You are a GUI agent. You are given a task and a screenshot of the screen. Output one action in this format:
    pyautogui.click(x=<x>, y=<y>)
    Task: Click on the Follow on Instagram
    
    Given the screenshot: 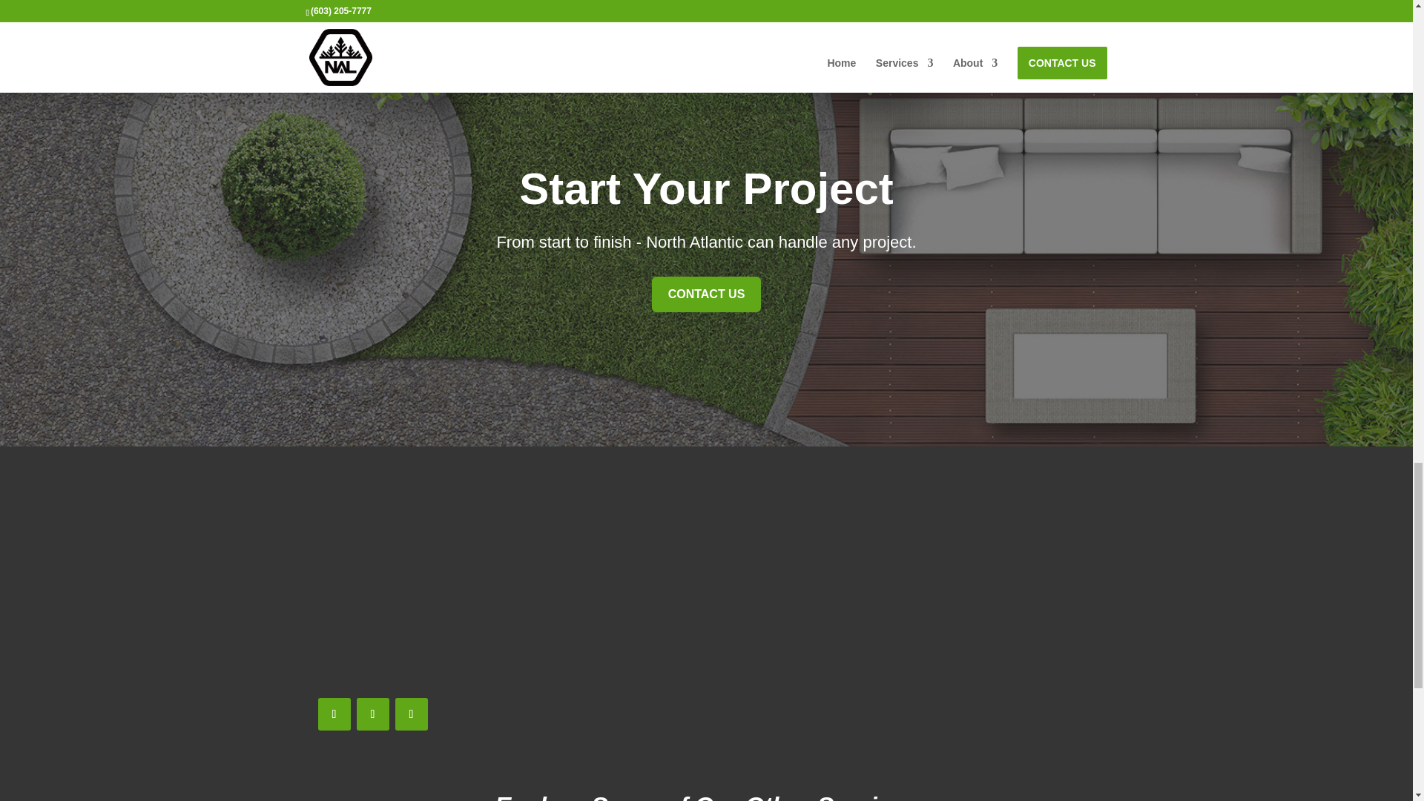 What is the action you would take?
    pyautogui.click(x=411, y=713)
    